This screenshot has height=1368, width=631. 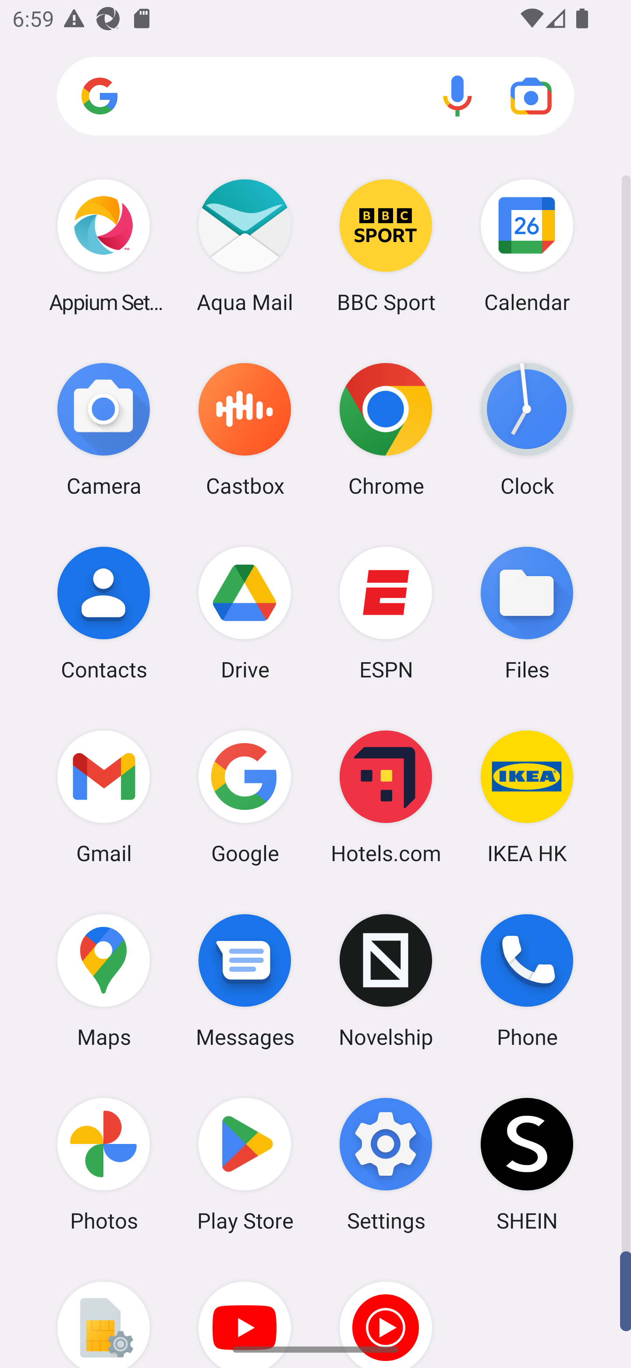 What do you see at coordinates (103, 429) in the screenshot?
I see `Camera` at bounding box center [103, 429].